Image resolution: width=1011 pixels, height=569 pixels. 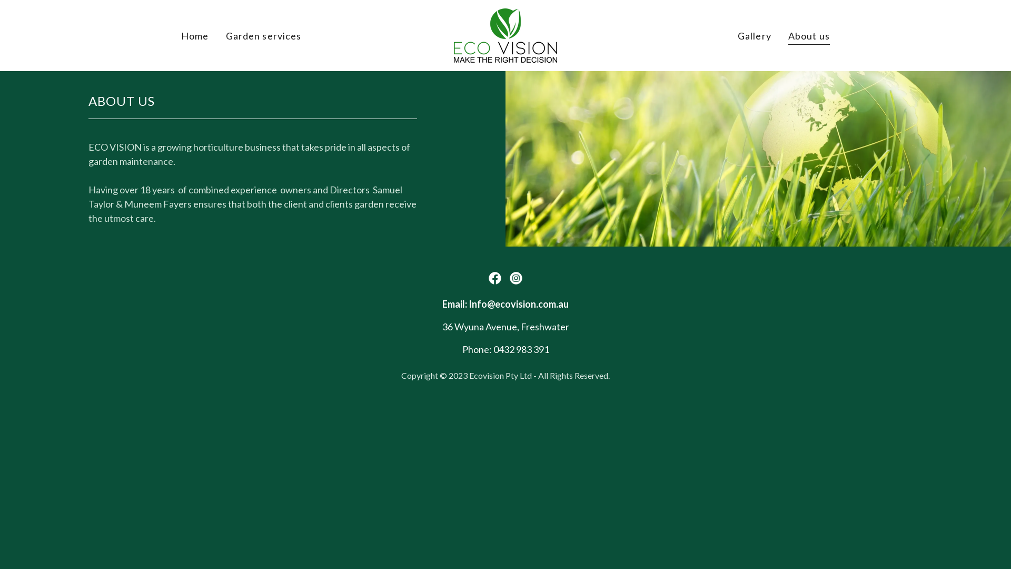 I want to click on 0432 983 391, so click(x=521, y=349).